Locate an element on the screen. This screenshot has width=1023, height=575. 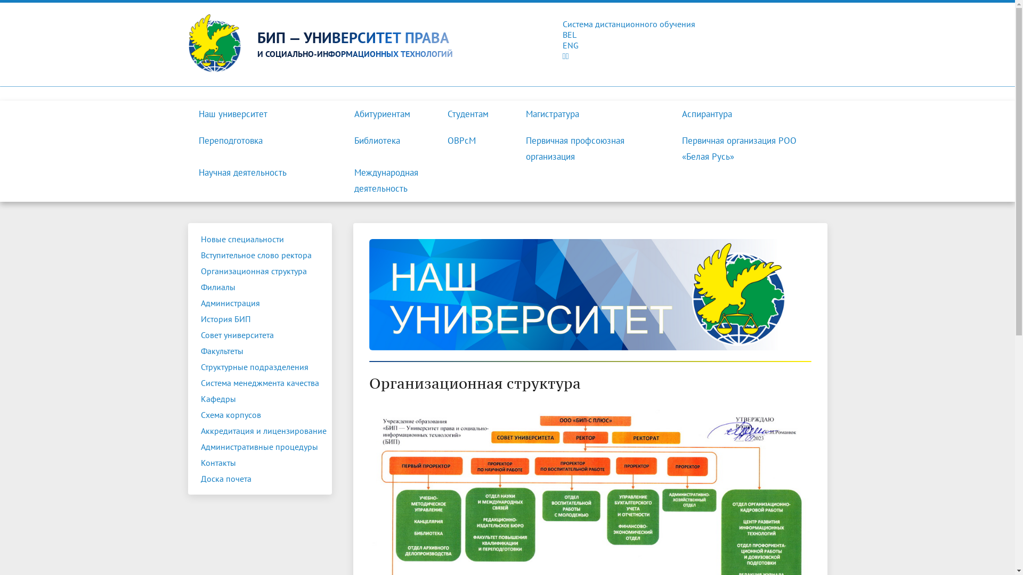
2023.jpg is located at coordinates (590, 564).